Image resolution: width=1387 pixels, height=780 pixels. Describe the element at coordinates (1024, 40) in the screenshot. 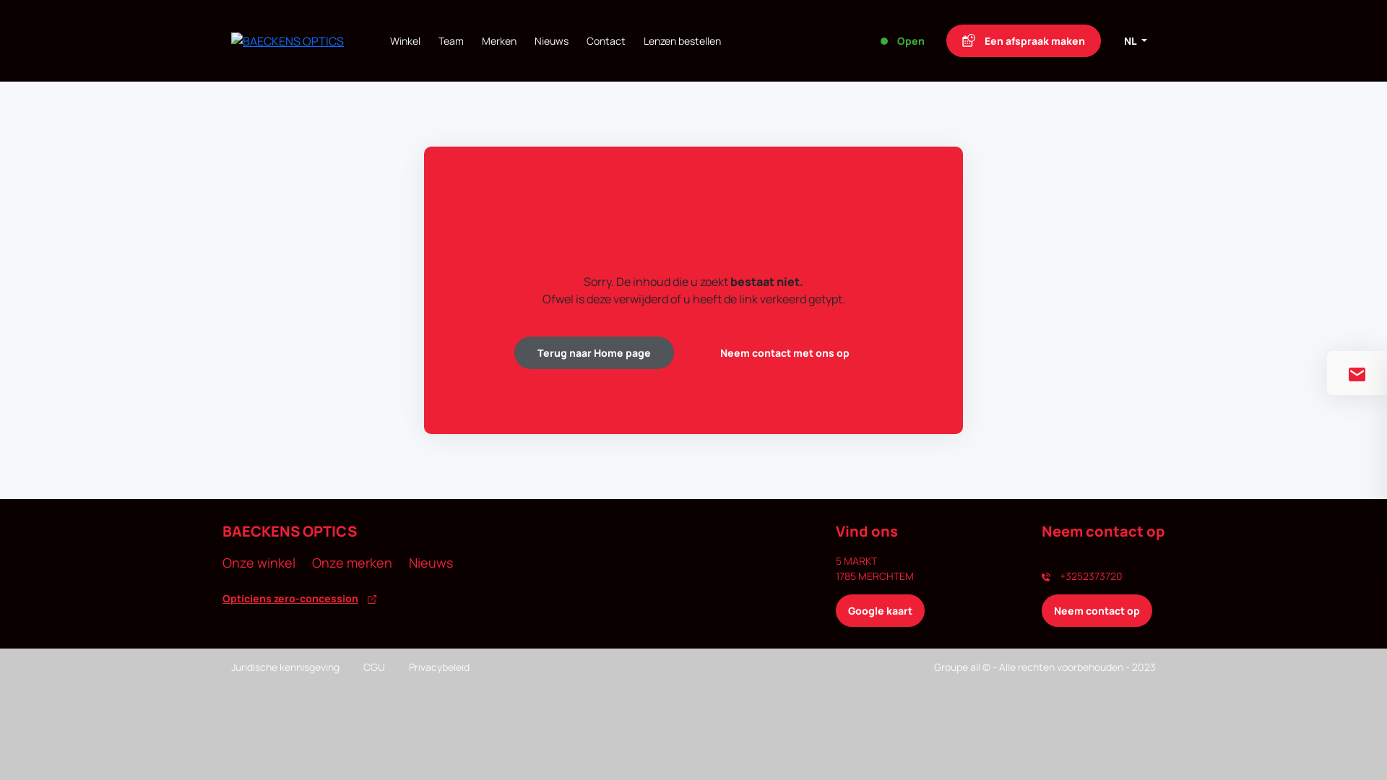

I see `Een afspraak maken` at that location.